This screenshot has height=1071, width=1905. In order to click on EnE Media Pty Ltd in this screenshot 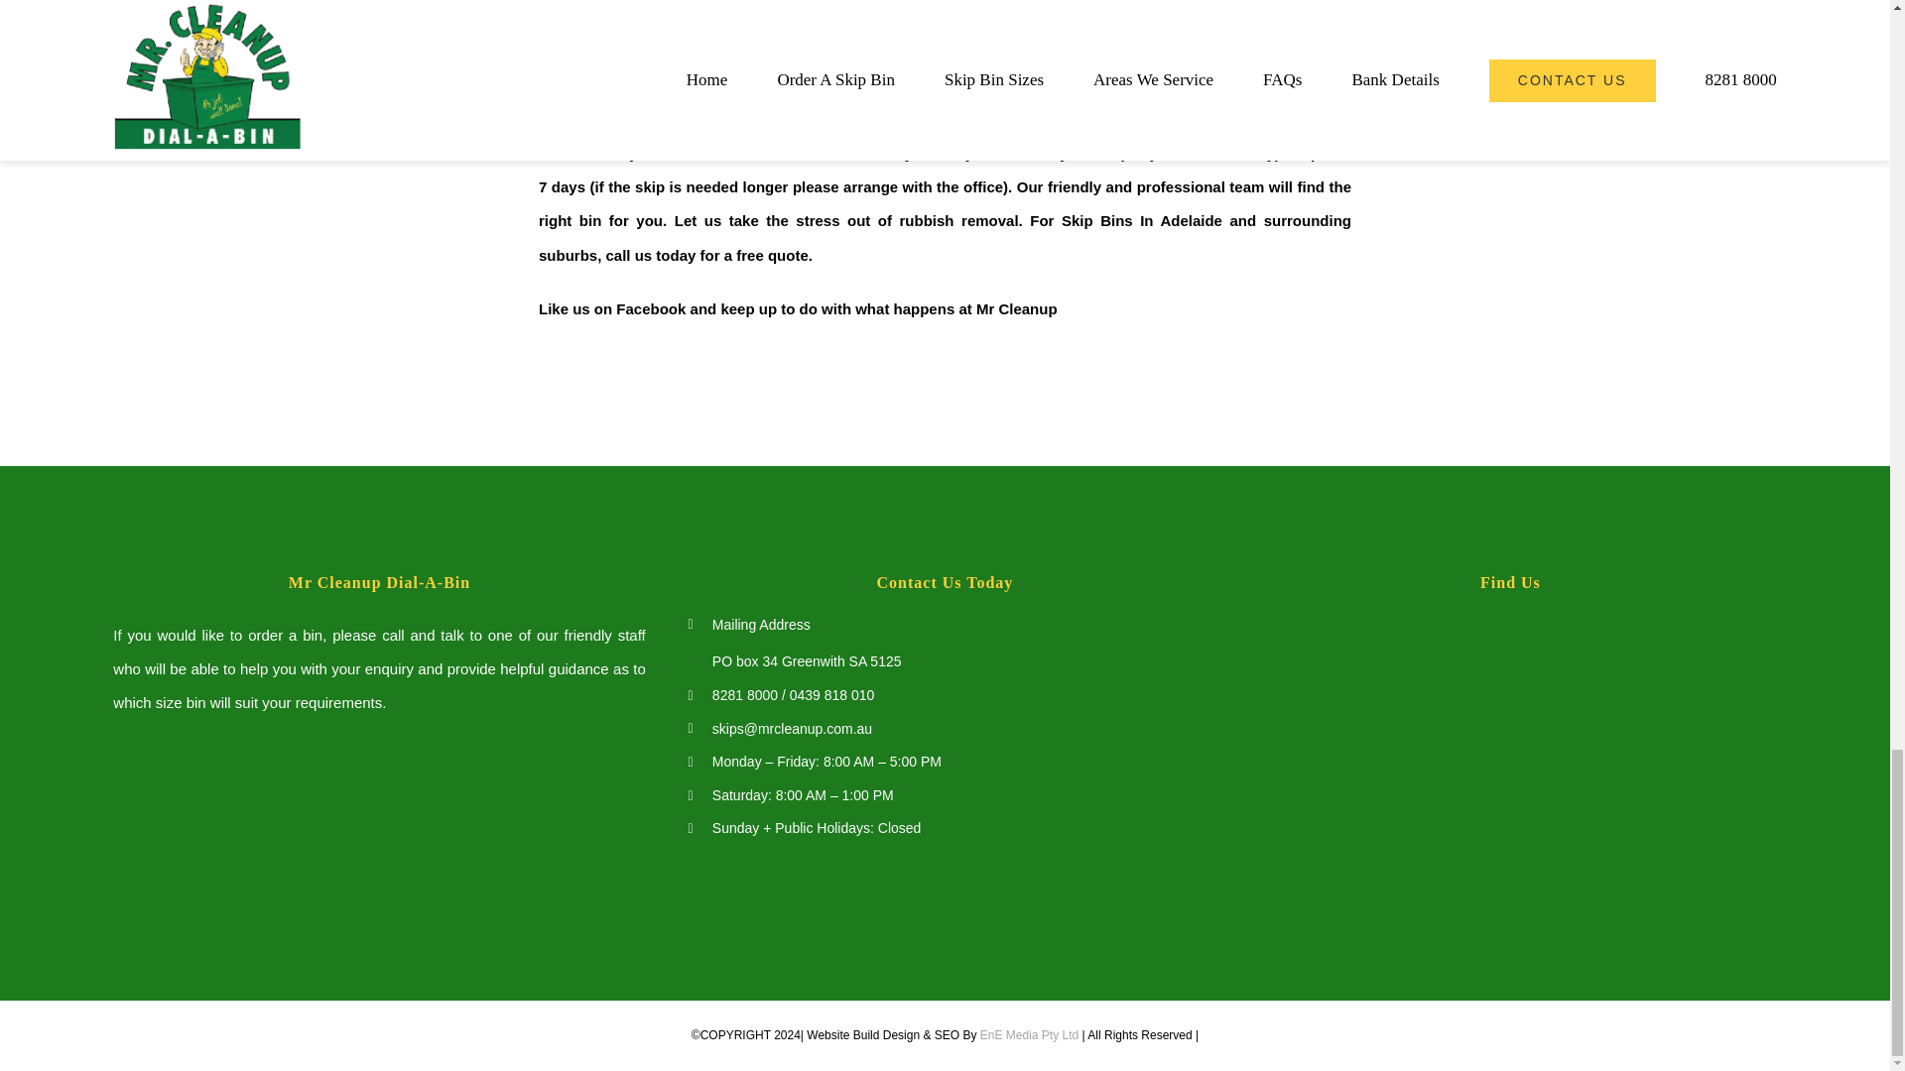, I will do `click(1029, 1034)`.